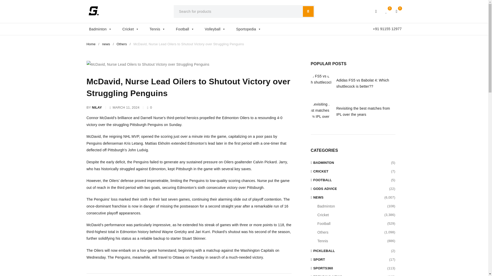  What do you see at coordinates (386, 11) in the screenshot?
I see `0` at bounding box center [386, 11].